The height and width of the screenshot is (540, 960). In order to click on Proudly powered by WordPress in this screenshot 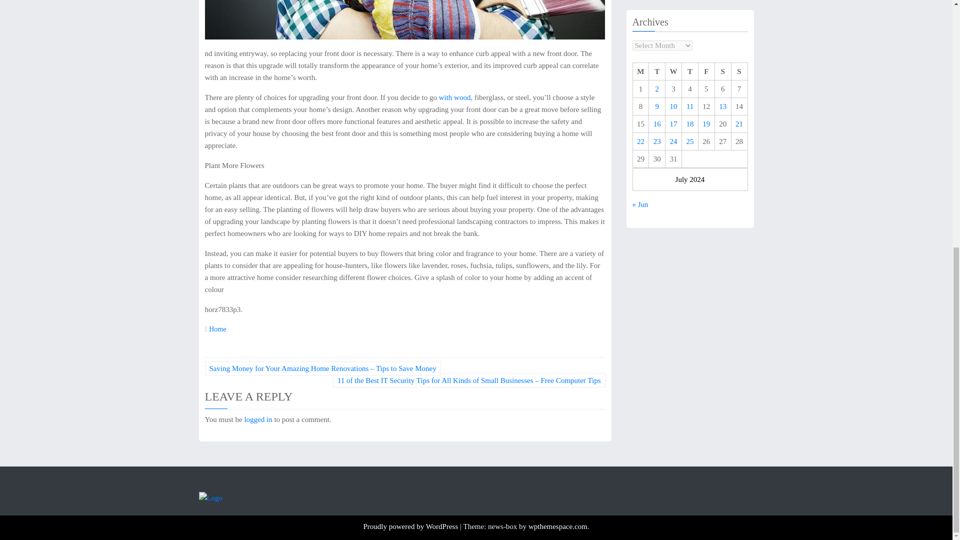, I will do `click(411, 526)`.